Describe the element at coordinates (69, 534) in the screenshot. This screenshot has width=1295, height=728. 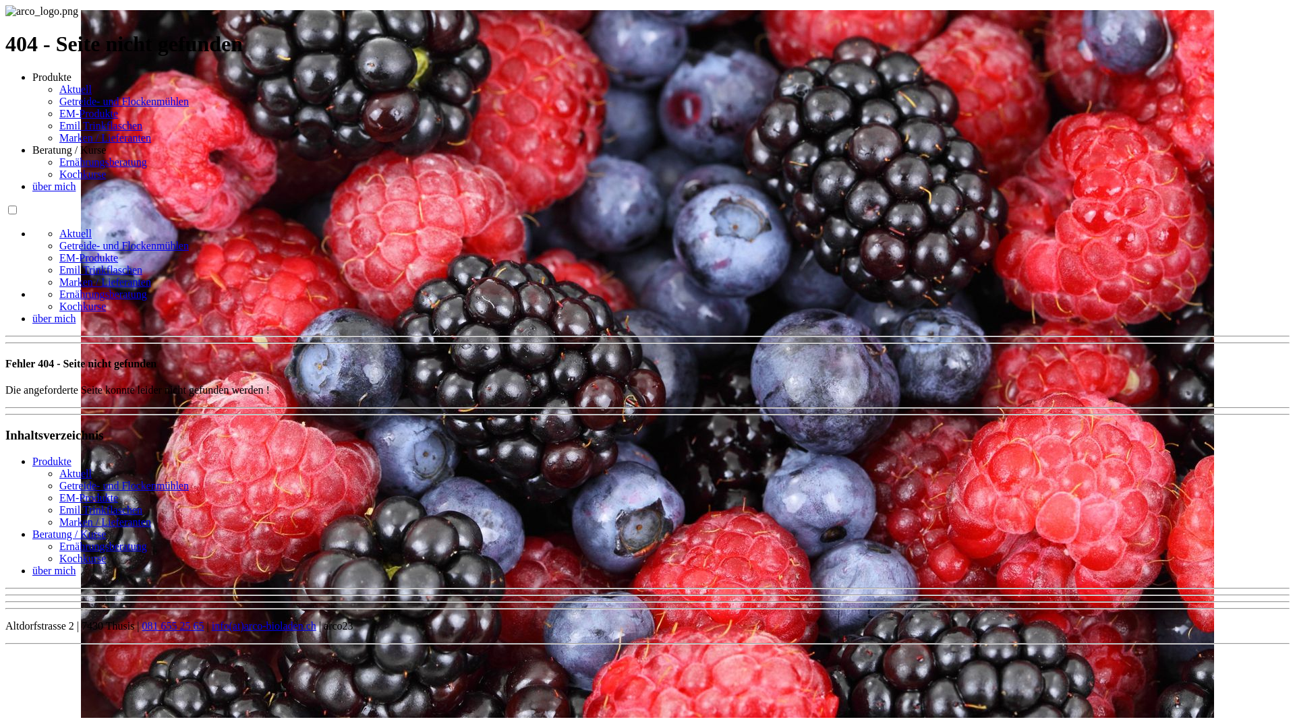
I see `Beratung / Kurse` at that location.